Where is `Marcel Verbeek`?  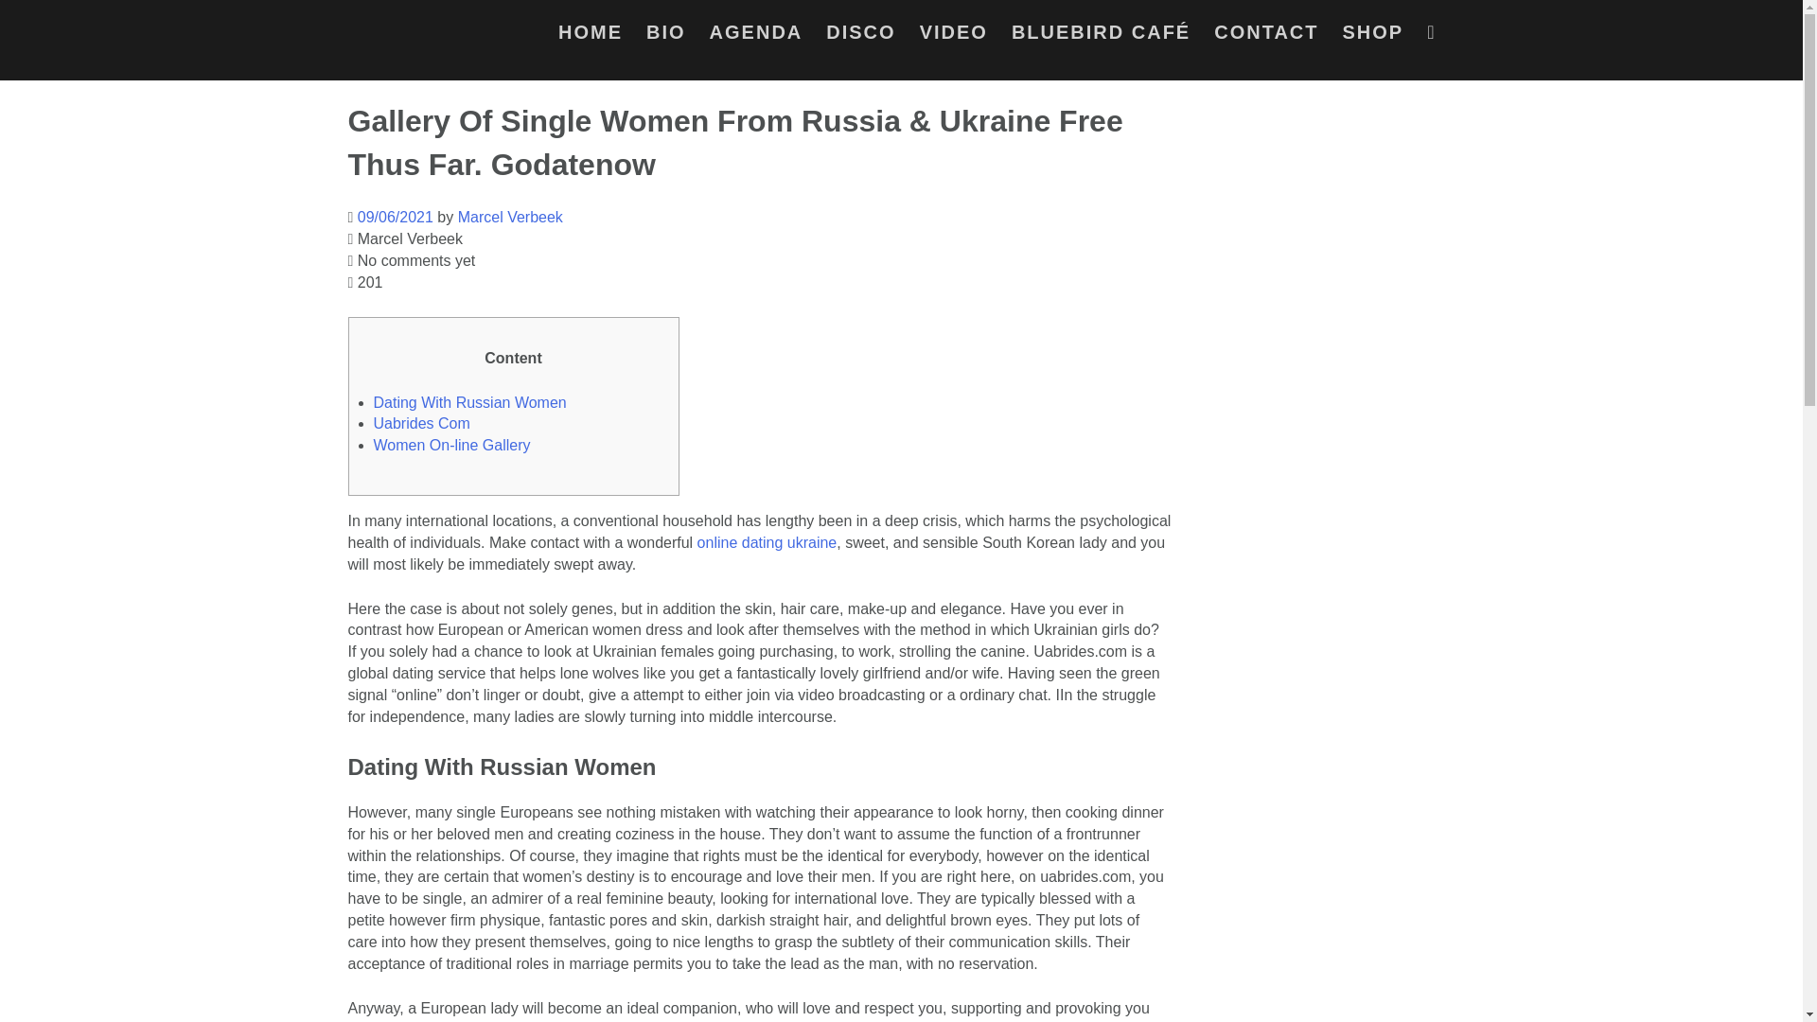
Marcel Verbeek is located at coordinates (510, 217).